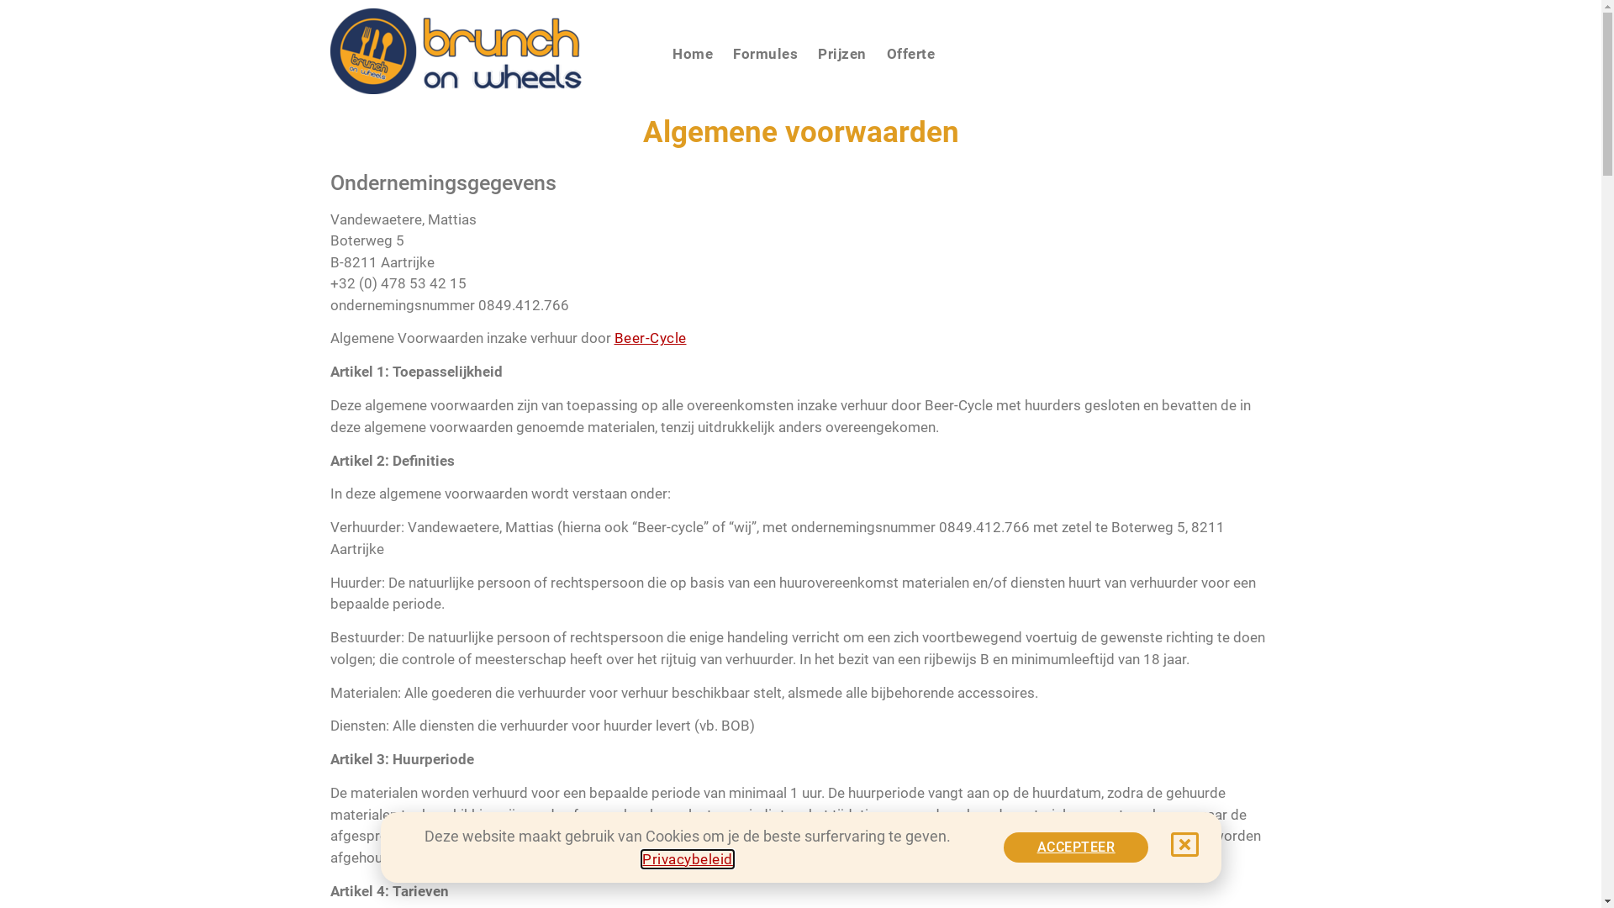 The height and width of the screenshot is (908, 1614). What do you see at coordinates (911, 54) in the screenshot?
I see `Offerte` at bounding box center [911, 54].